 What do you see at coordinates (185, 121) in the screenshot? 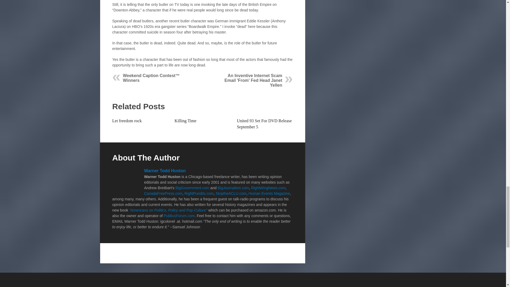
I see `Killing Time` at bounding box center [185, 121].